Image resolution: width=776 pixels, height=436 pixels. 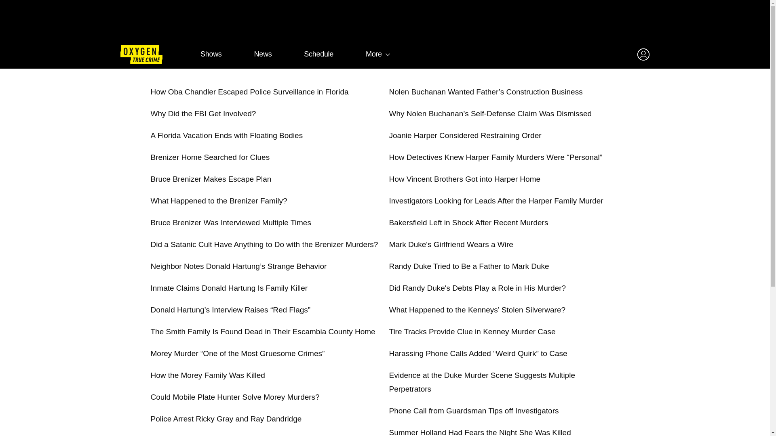 I want to click on Bruce Brenizer Makes Escape Plan, so click(x=211, y=179).